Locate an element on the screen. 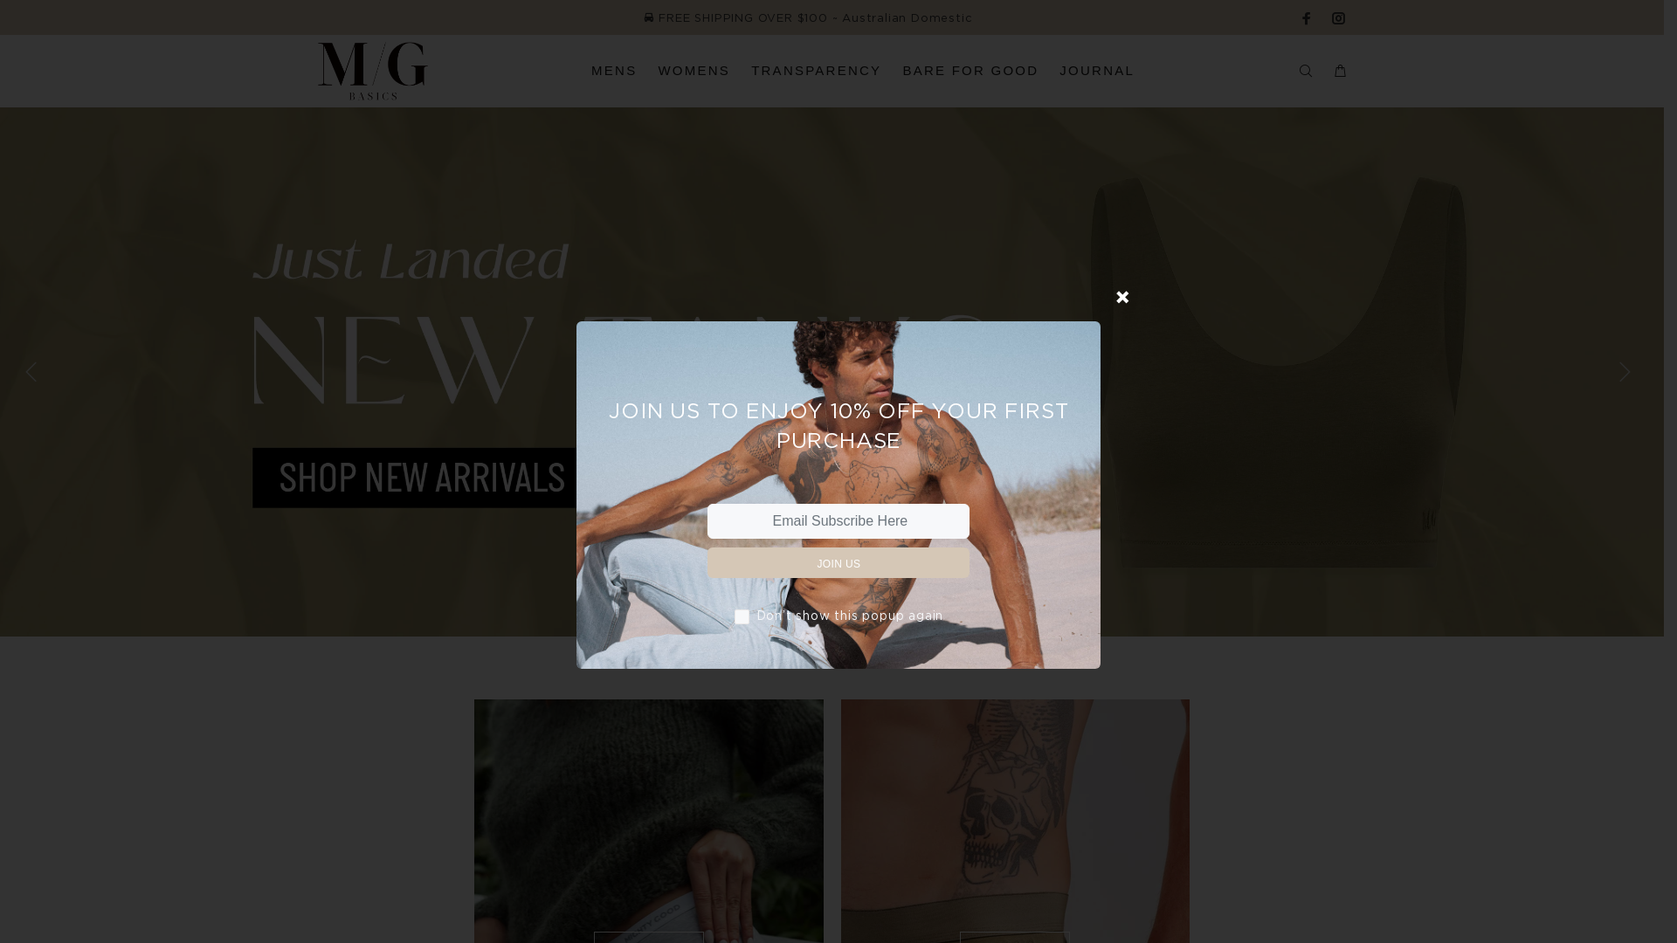 The height and width of the screenshot is (943, 1677). JOURNAL is located at coordinates (1092, 72).